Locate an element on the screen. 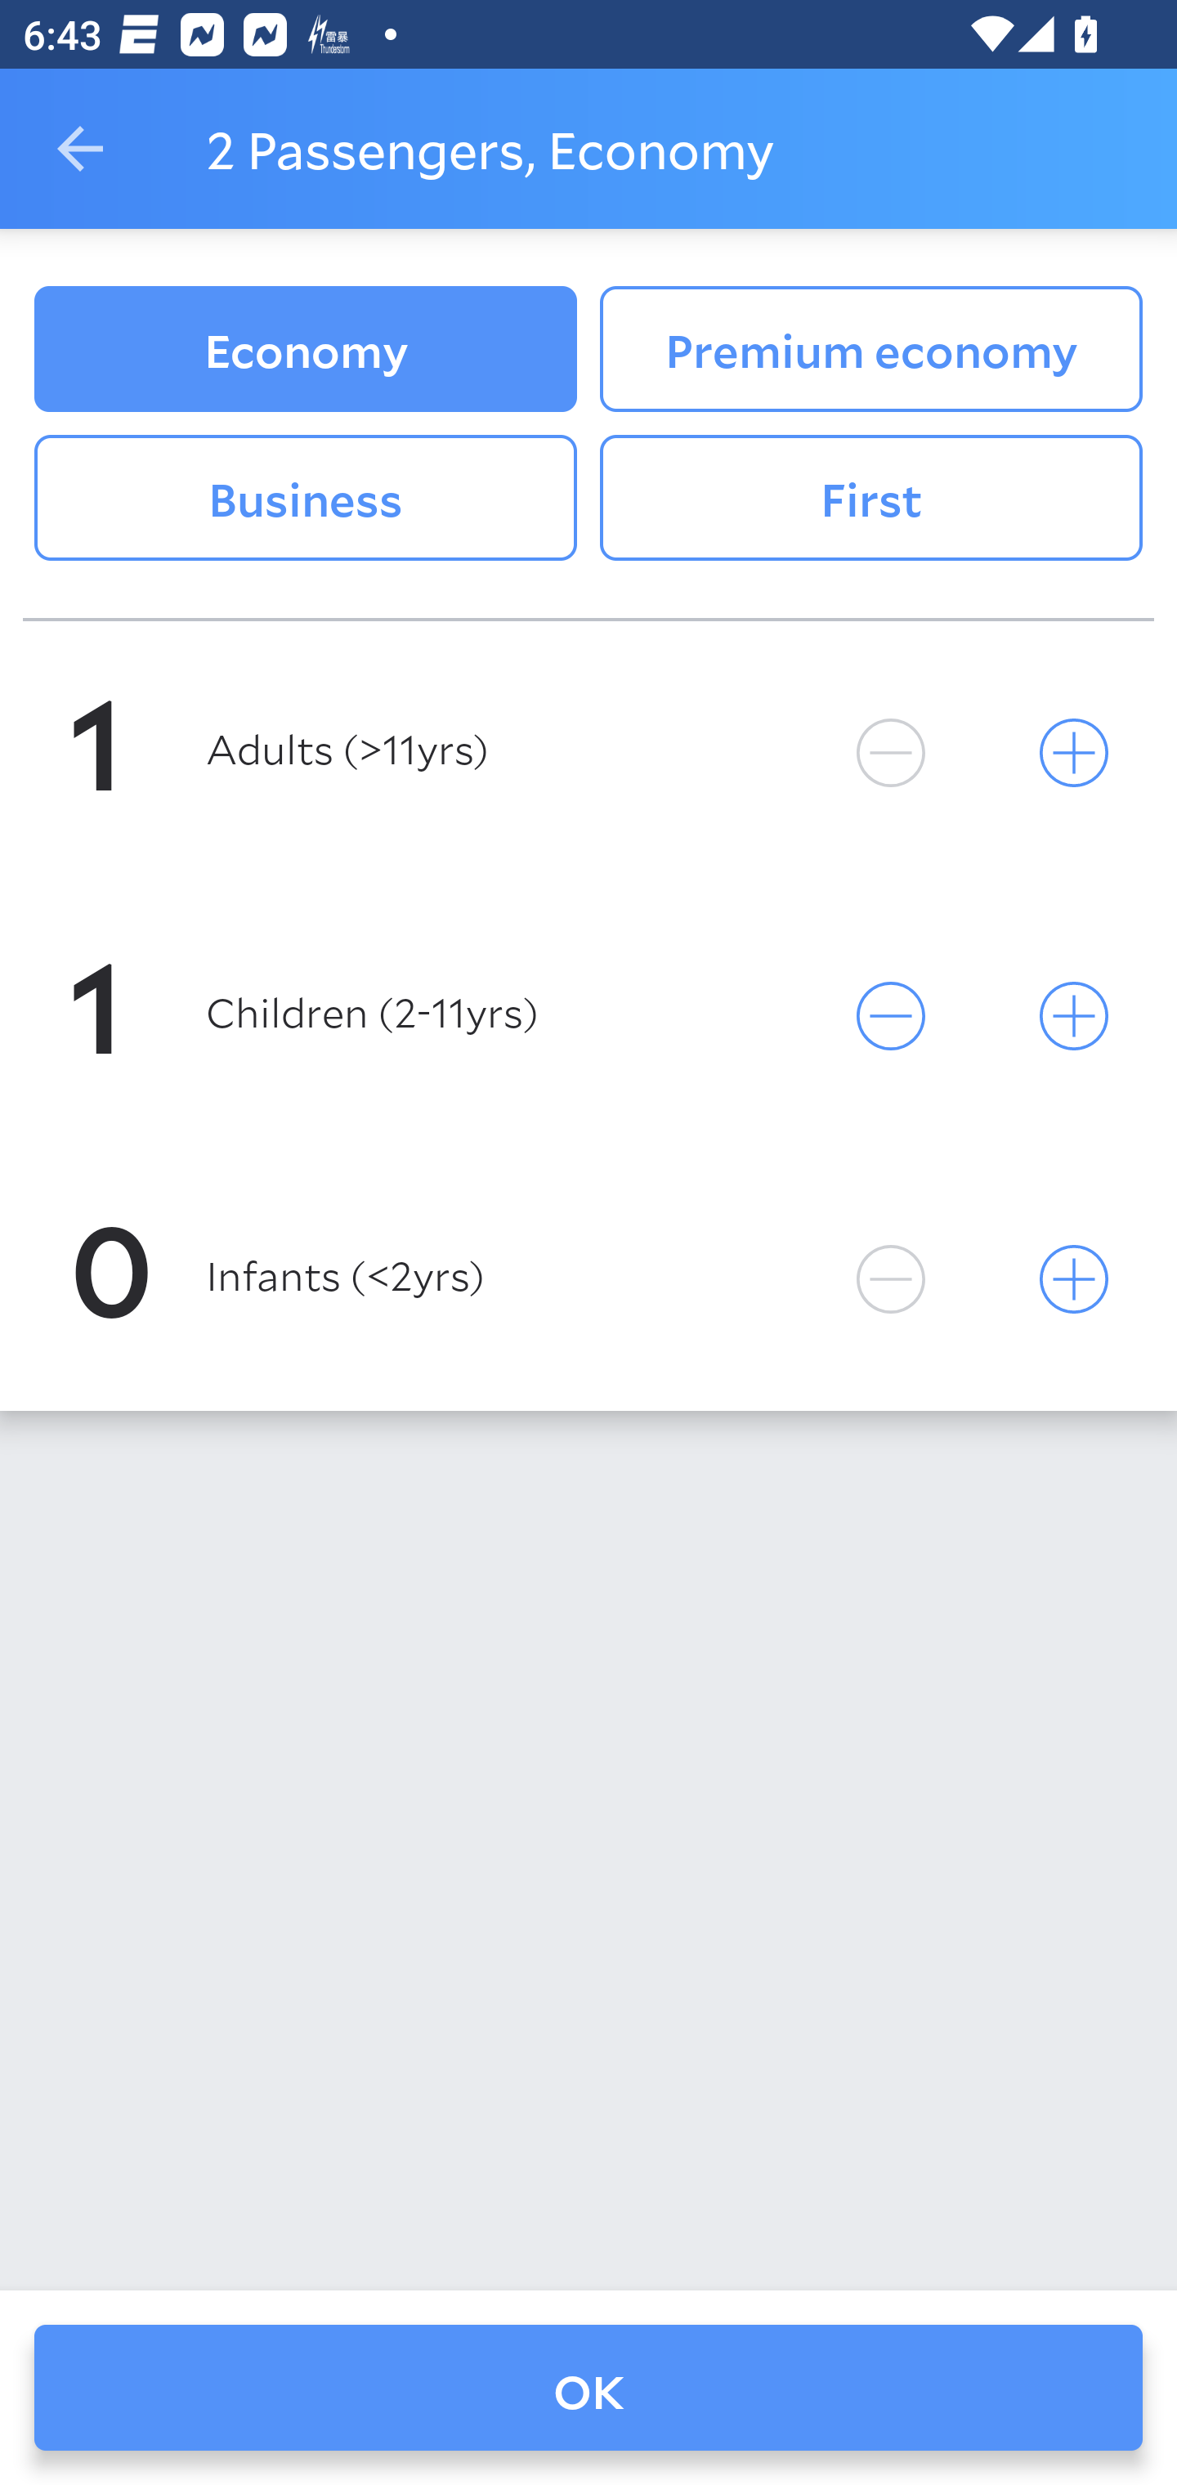 The image size is (1177, 2485). Economy is located at coordinates (305, 348).